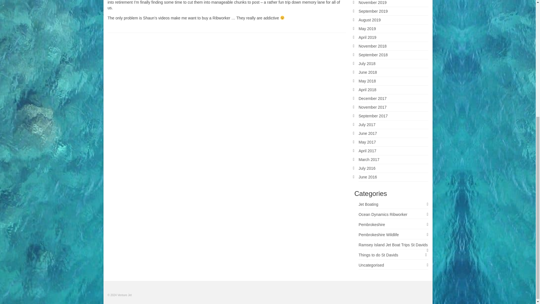 This screenshot has height=304, width=540. Describe the element at coordinates (370, 20) in the screenshot. I see `August 2019` at that location.